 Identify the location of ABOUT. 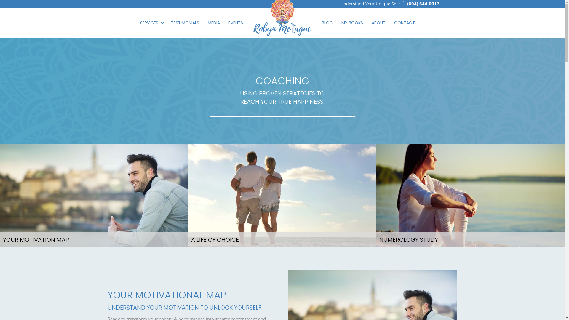
(379, 23).